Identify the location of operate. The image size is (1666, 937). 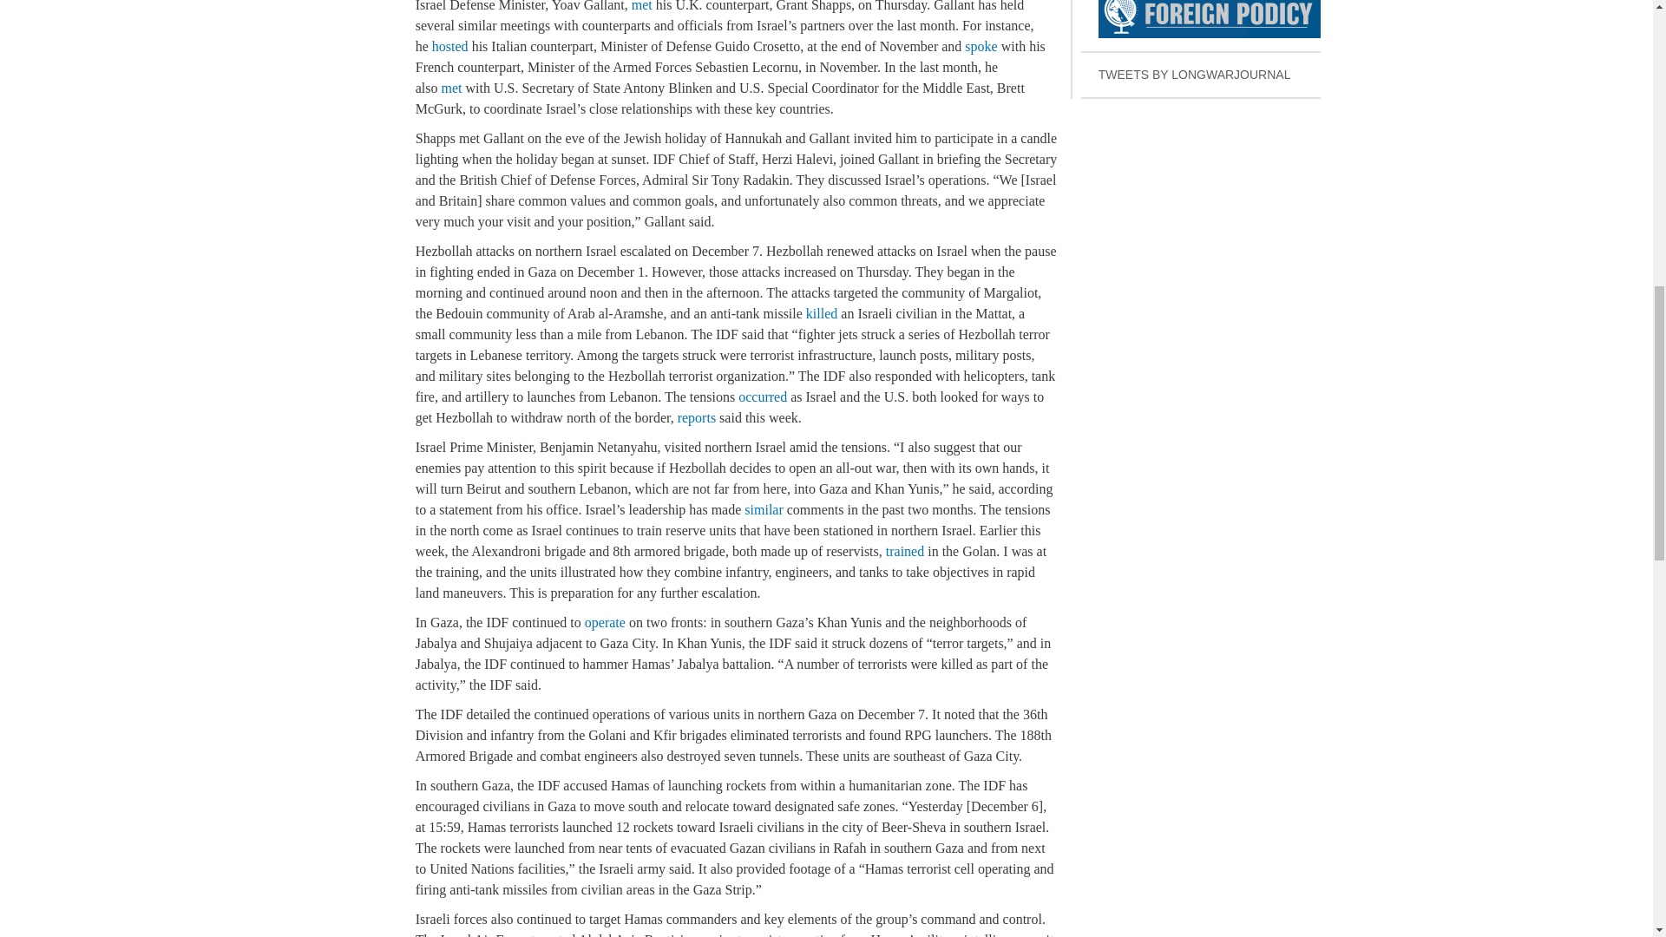
(449, 46).